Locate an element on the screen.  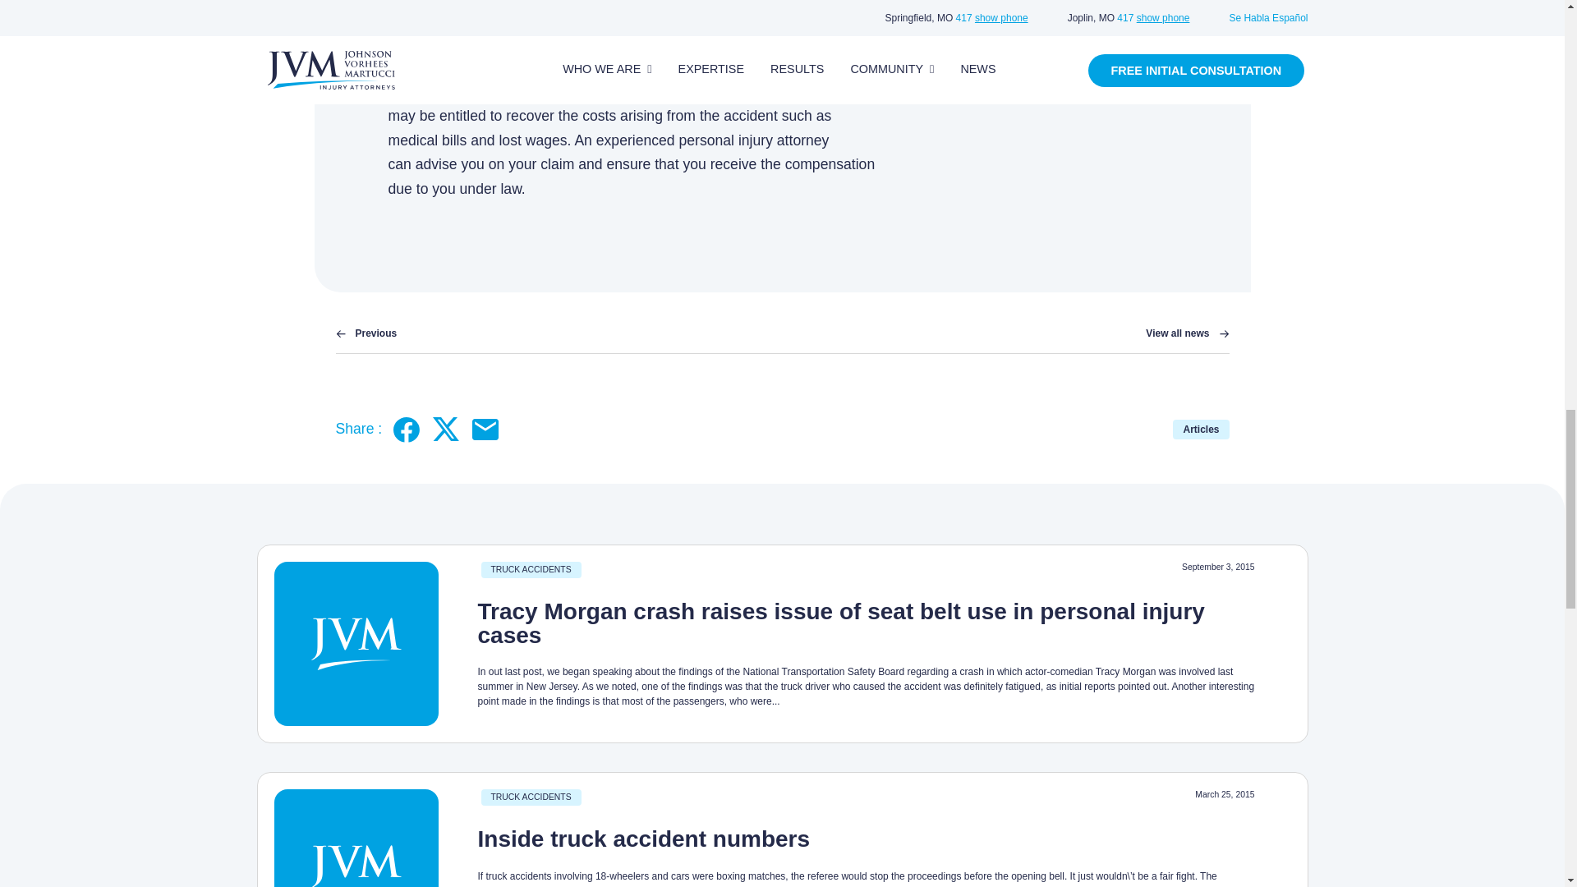
Share on facebook is located at coordinates (406, 429).